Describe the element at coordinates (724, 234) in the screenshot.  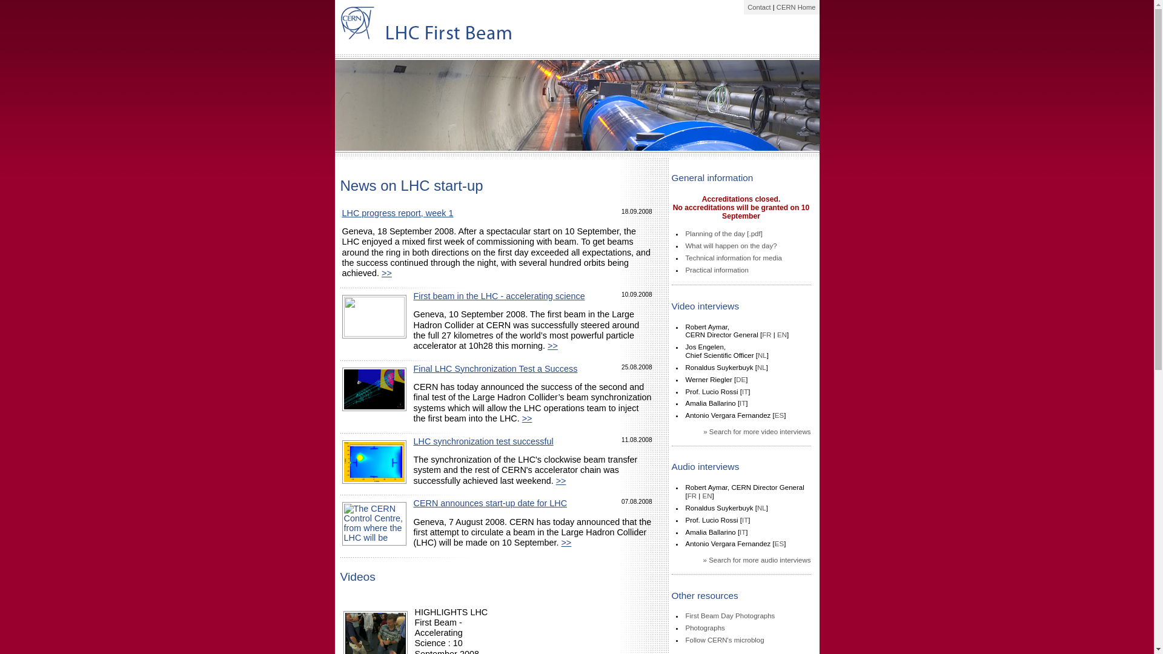
I see `Planning of the day [.pdf]` at that location.